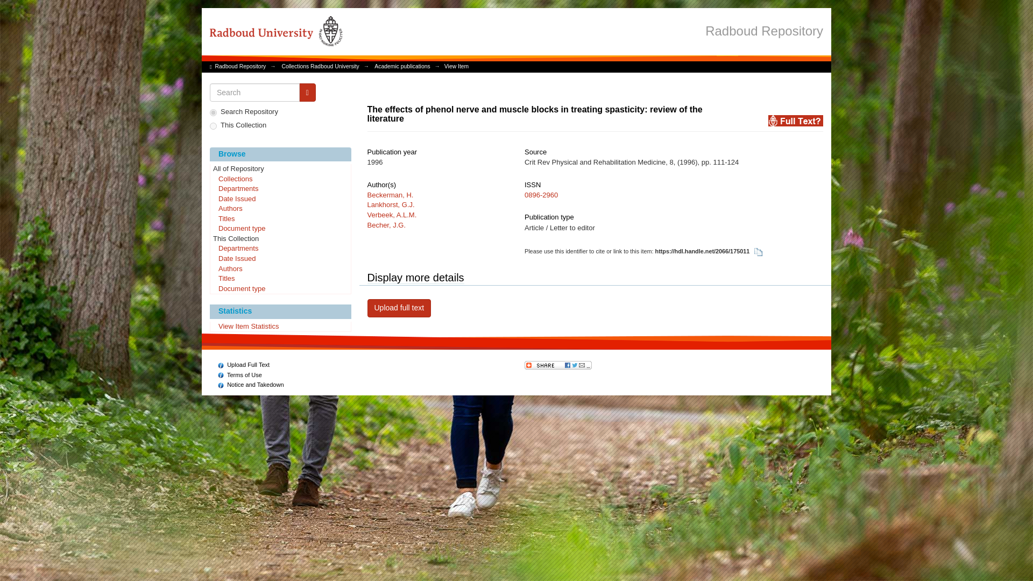 Image resolution: width=1033 pixels, height=581 pixels. What do you see at coordinates (308, 93) in the screenshot?
I see `Go` at bounding box center [308, 93].